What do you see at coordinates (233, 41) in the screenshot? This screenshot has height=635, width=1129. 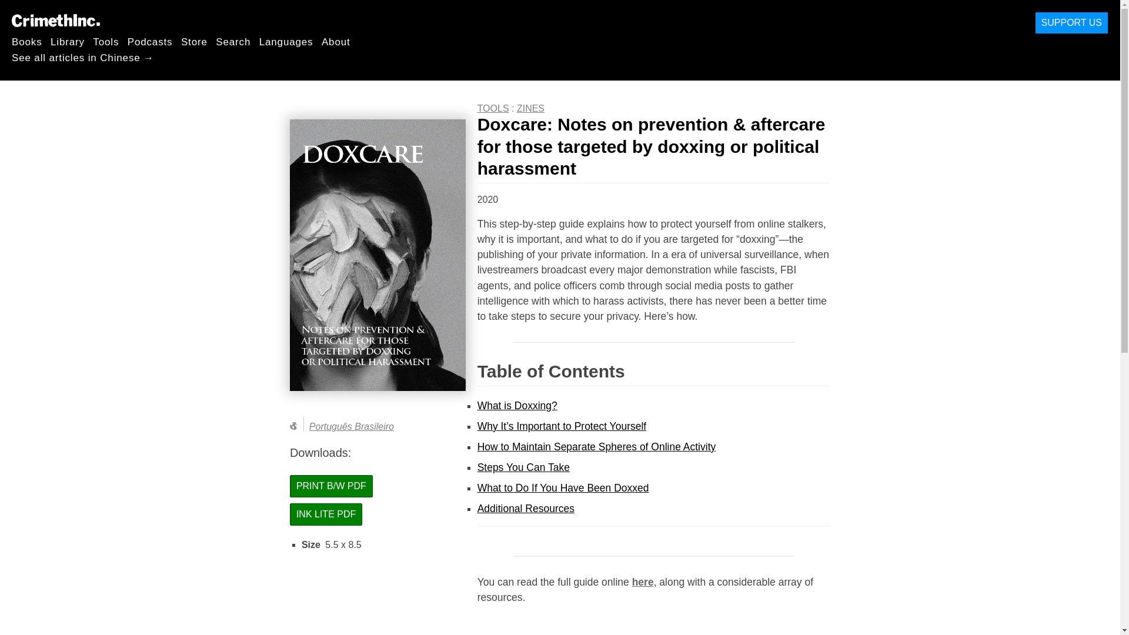 I see `Search` at bounding box center [233, 41].